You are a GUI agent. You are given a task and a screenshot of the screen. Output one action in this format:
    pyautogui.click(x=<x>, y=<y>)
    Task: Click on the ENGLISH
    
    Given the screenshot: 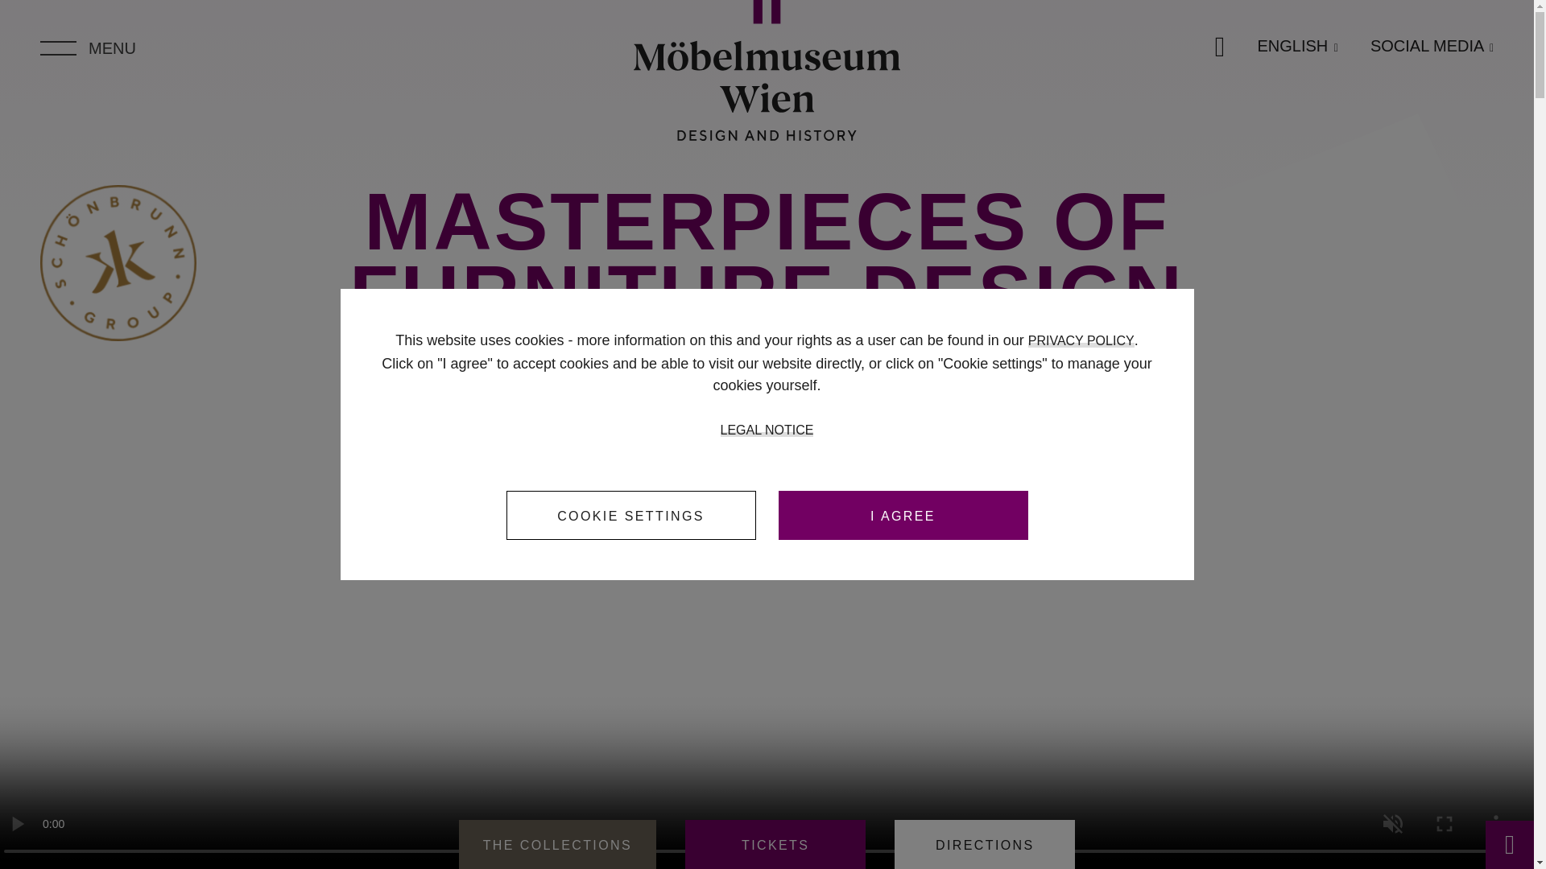 What is the action you would take?
    pyautogui.click(x=1296, y=47)
    